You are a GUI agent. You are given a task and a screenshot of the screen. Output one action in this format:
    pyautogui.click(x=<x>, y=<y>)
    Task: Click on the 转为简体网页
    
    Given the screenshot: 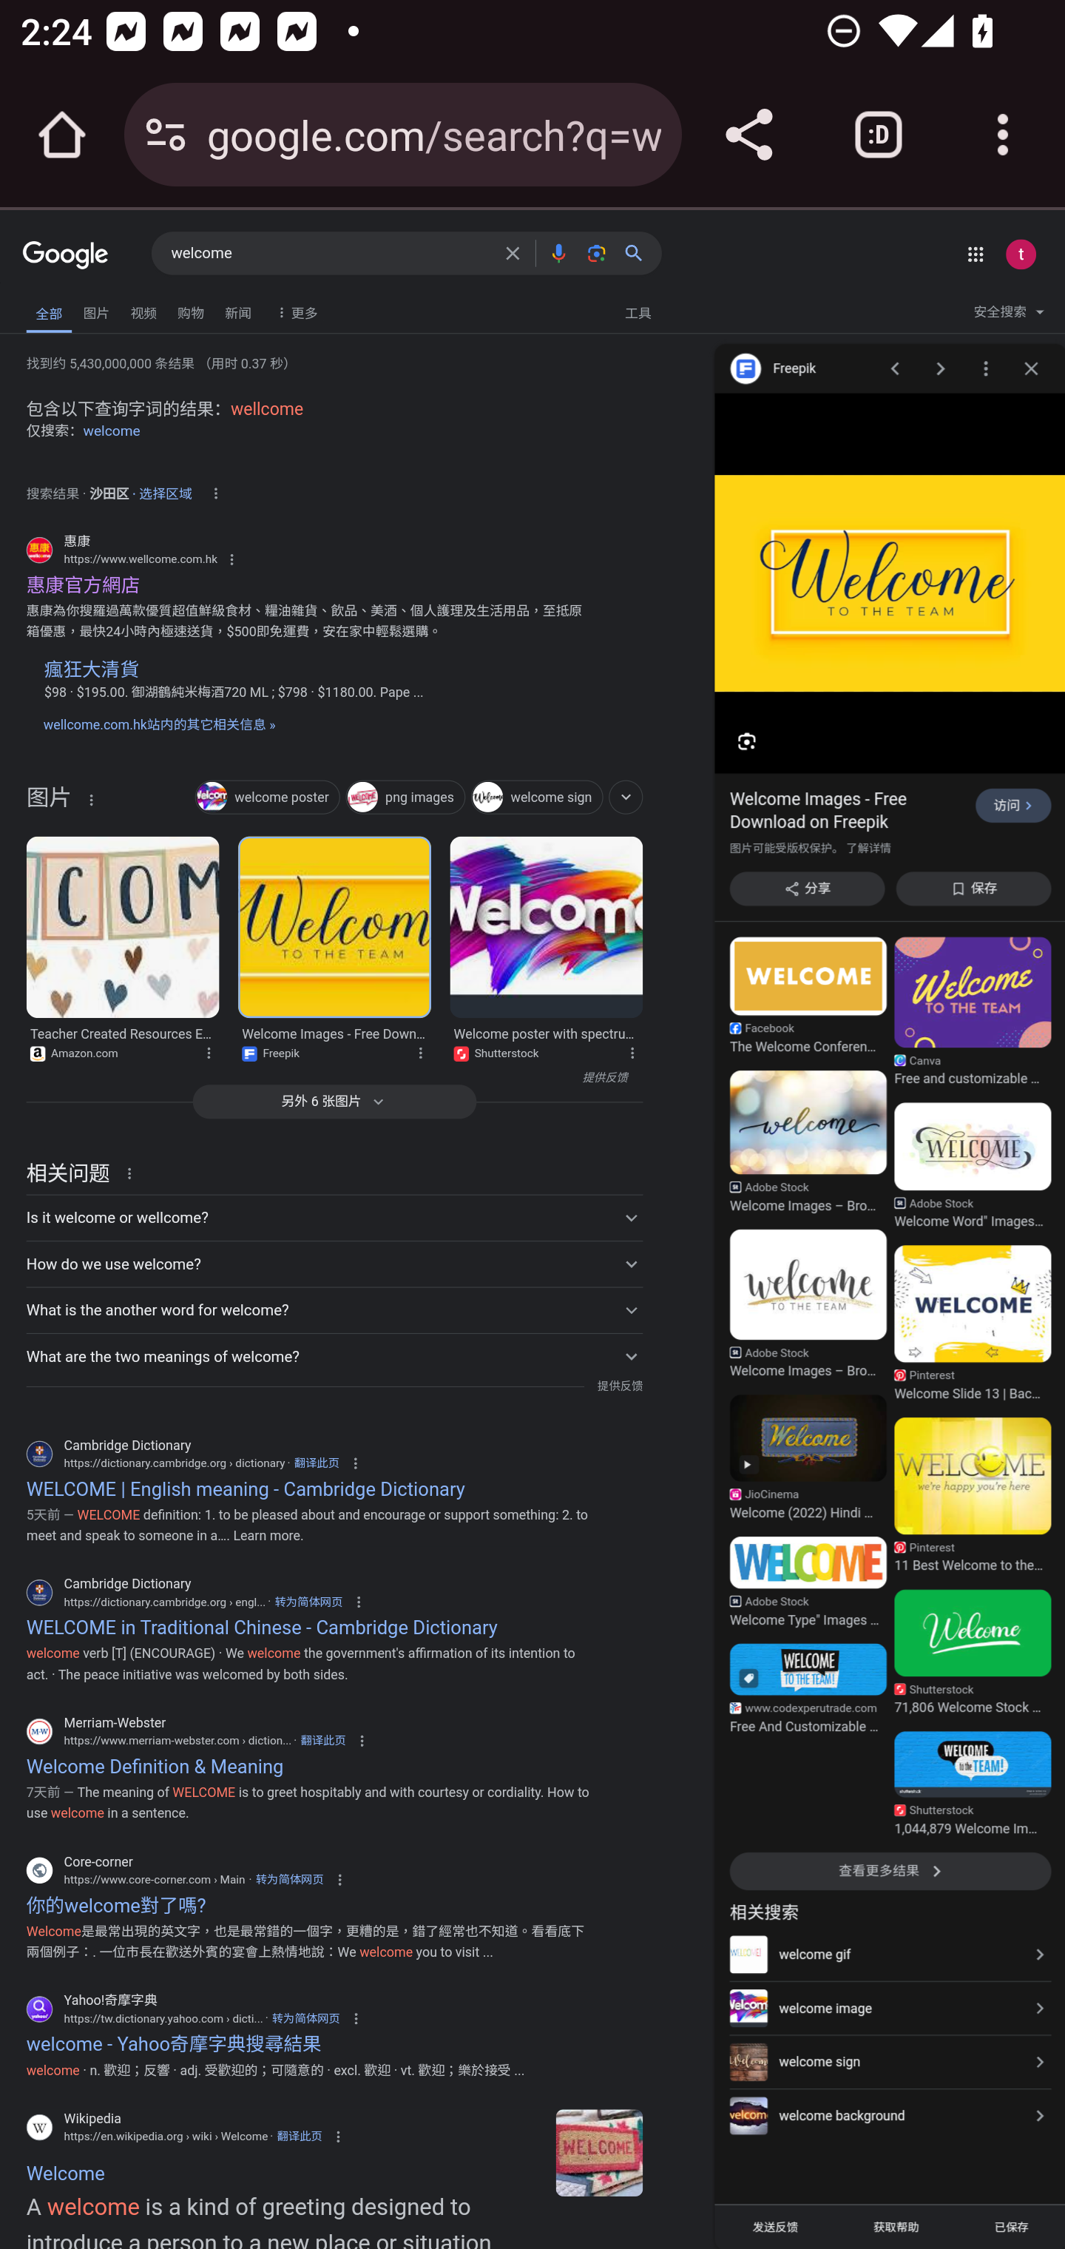 What is the action you would take?
    pyautogui.click(x=308, y=1602)
    